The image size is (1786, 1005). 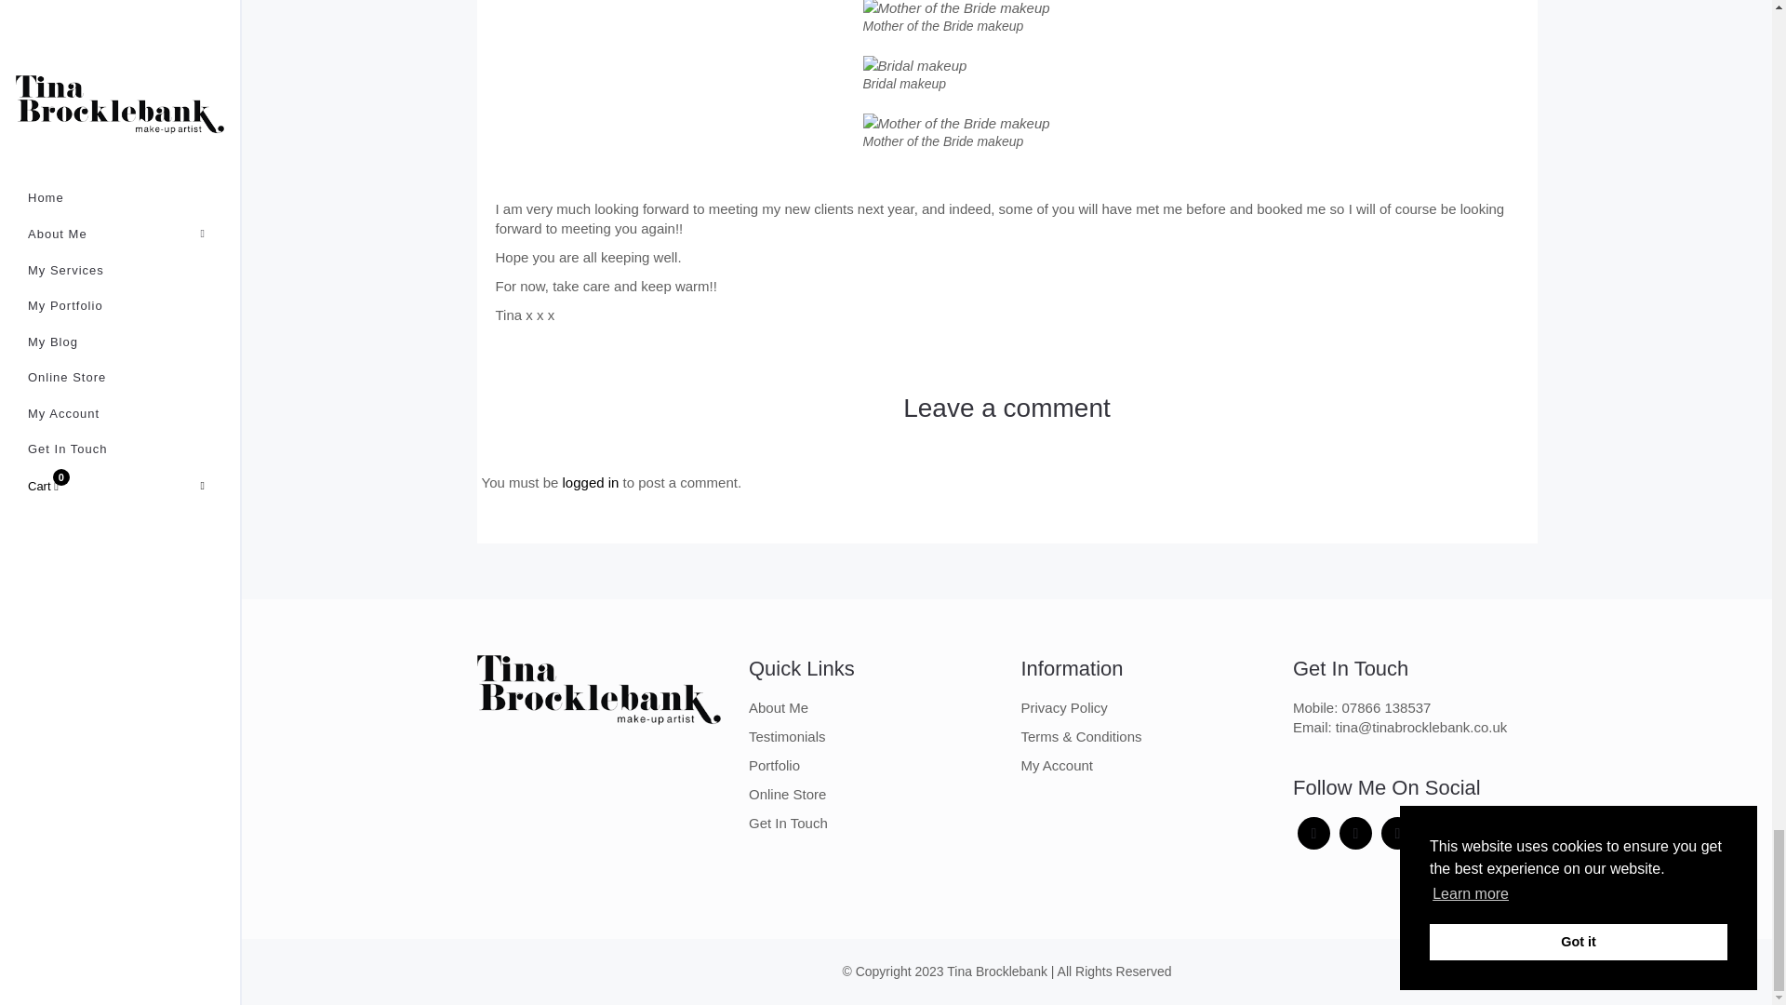 I want to click on 07866 138537, so click(x=1387, y=707).